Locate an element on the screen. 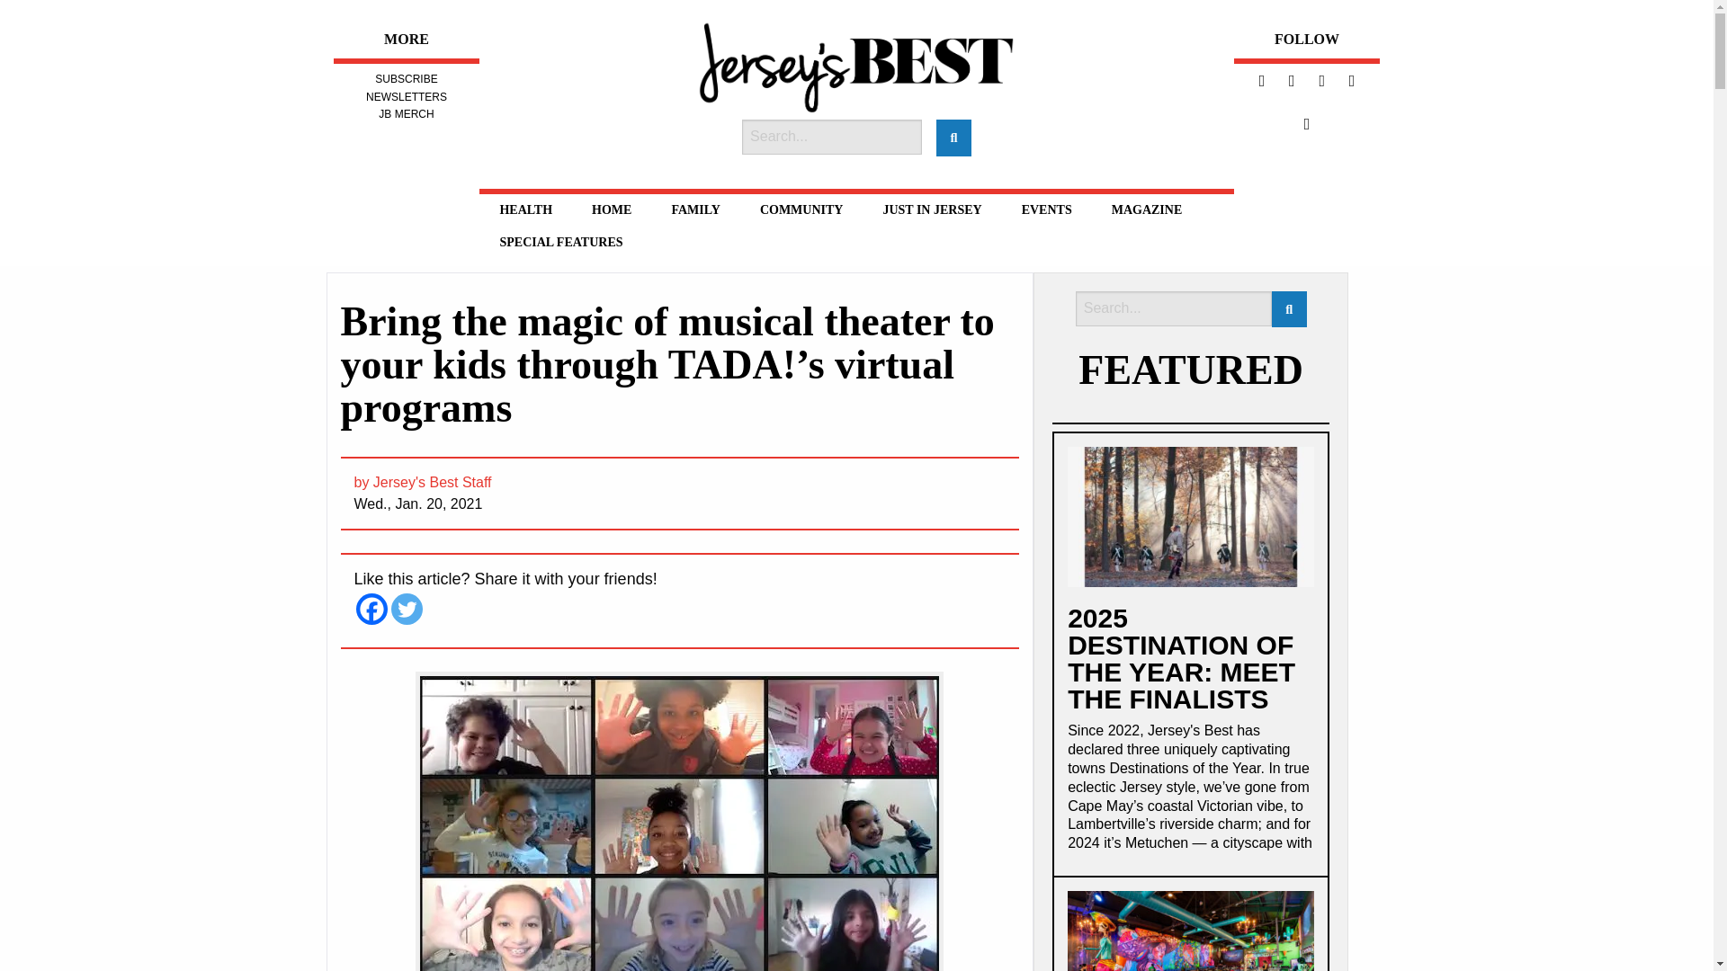  SPECIAL FEATURES is located at coordinates (561, 243).